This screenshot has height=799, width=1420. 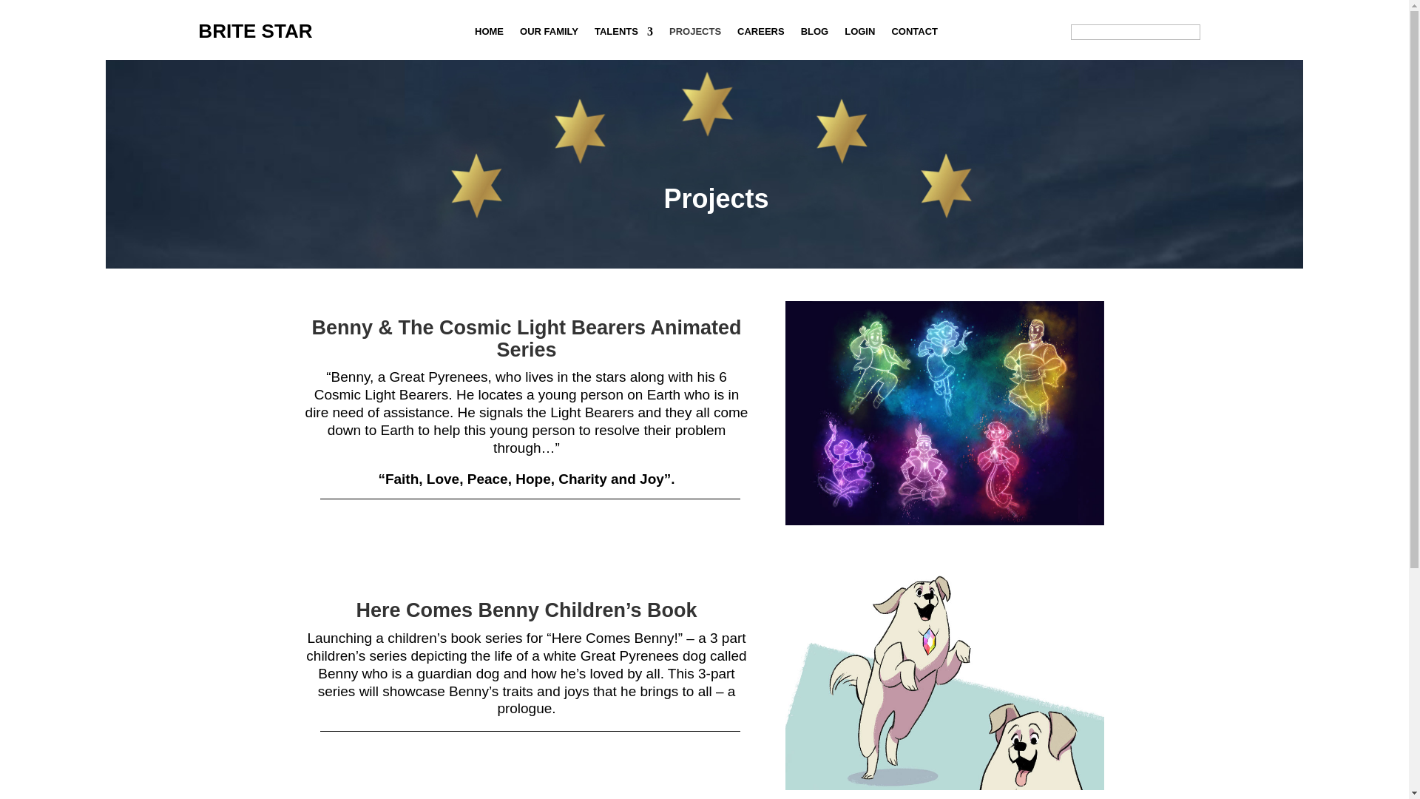 What do you see at coordinates (549, 34) in the screenshot?
I see `OUR FAMILY` at bounding box center [549, 34].